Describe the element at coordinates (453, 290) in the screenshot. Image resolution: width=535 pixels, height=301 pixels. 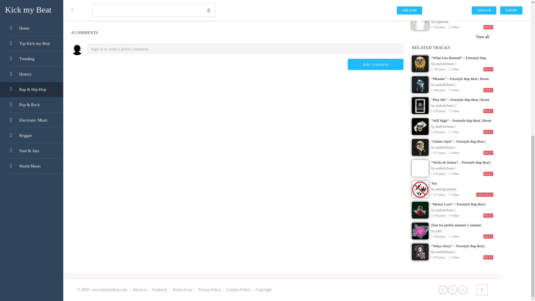
I see `twitter` at that location.